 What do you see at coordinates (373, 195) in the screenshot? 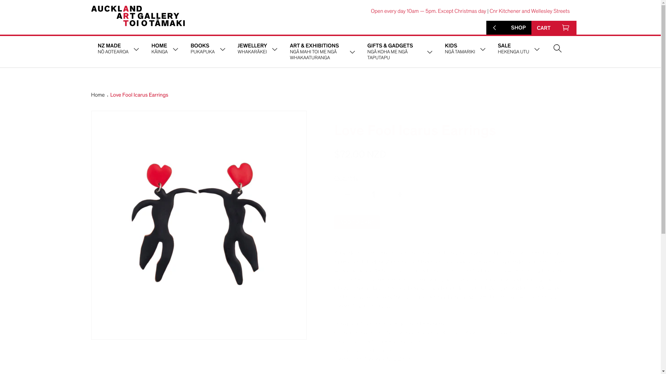
I see `1` at bounding box center [373, 195].